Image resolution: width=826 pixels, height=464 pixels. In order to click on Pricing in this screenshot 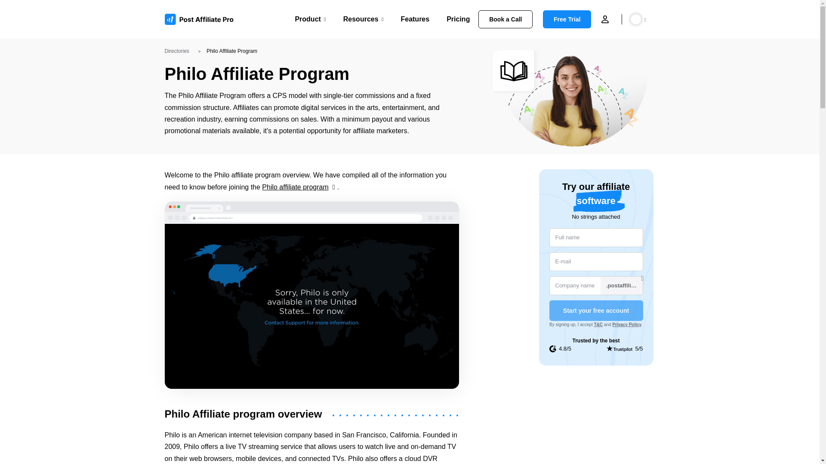, I will do `click(458, 19)`.